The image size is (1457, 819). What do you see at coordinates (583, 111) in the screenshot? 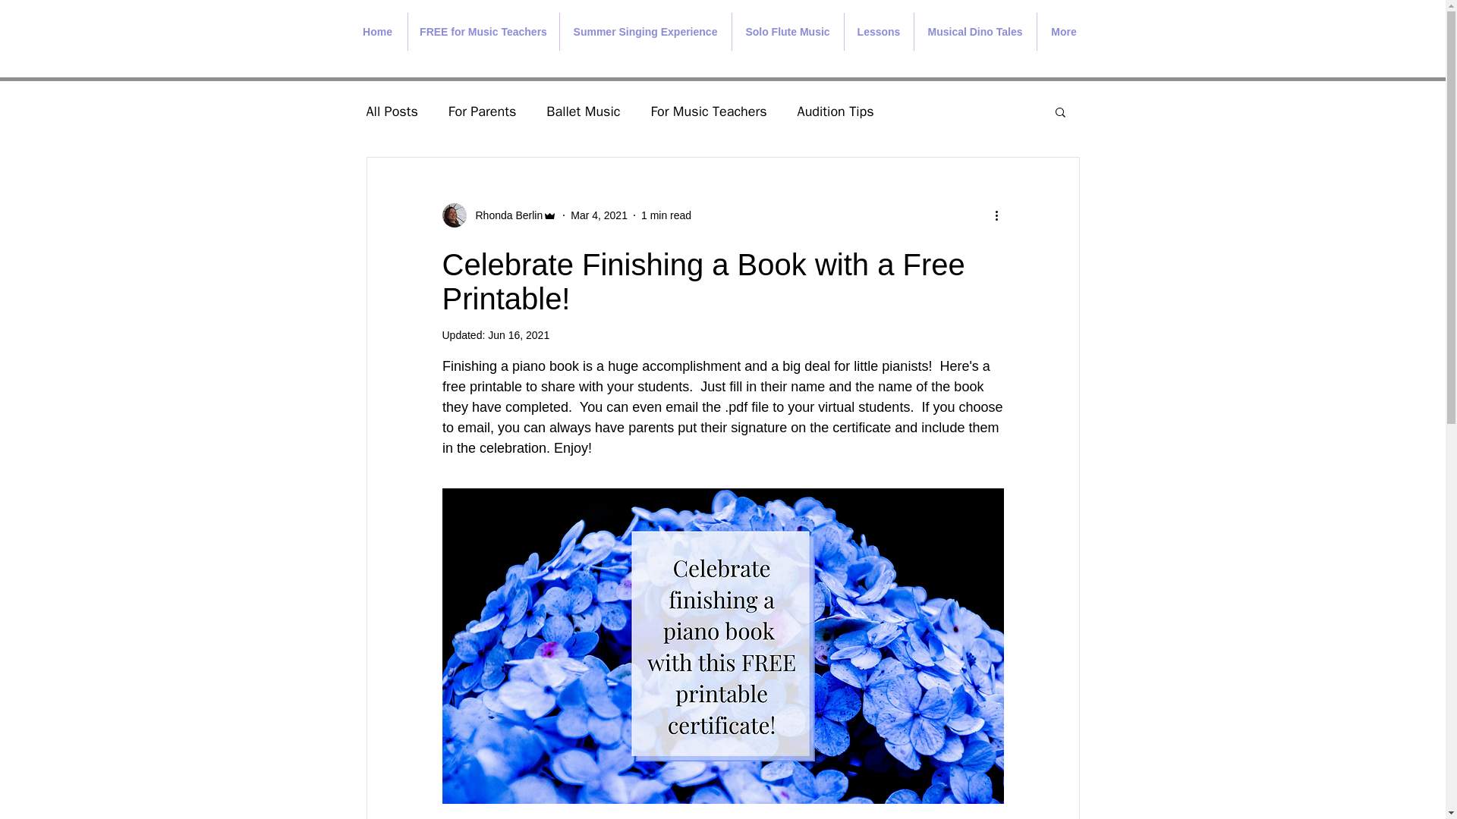
I see `Ballet Music` at bounding box center [583, 111].